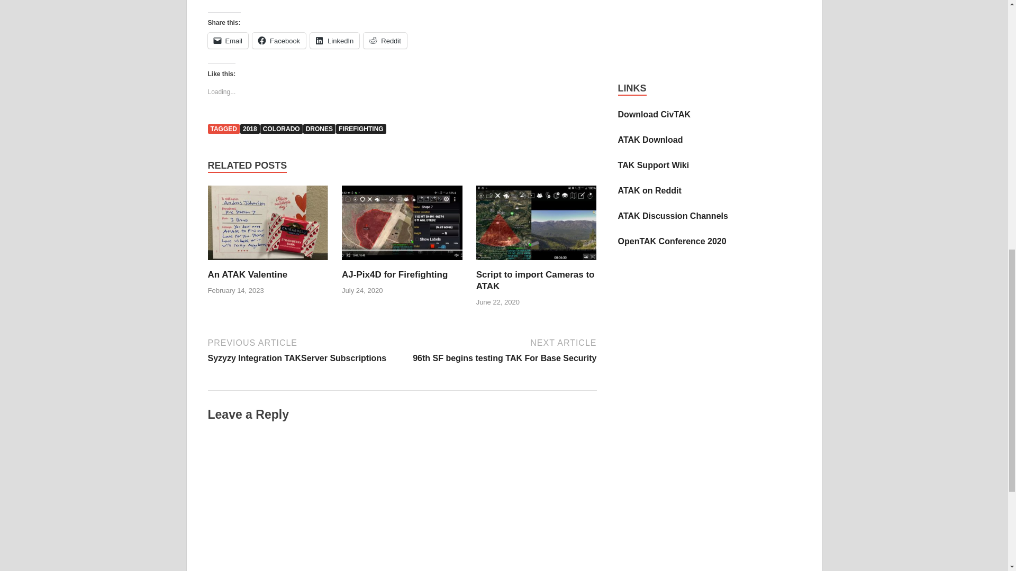  I want to click on Click to share on Facebook, so click(278, 40).